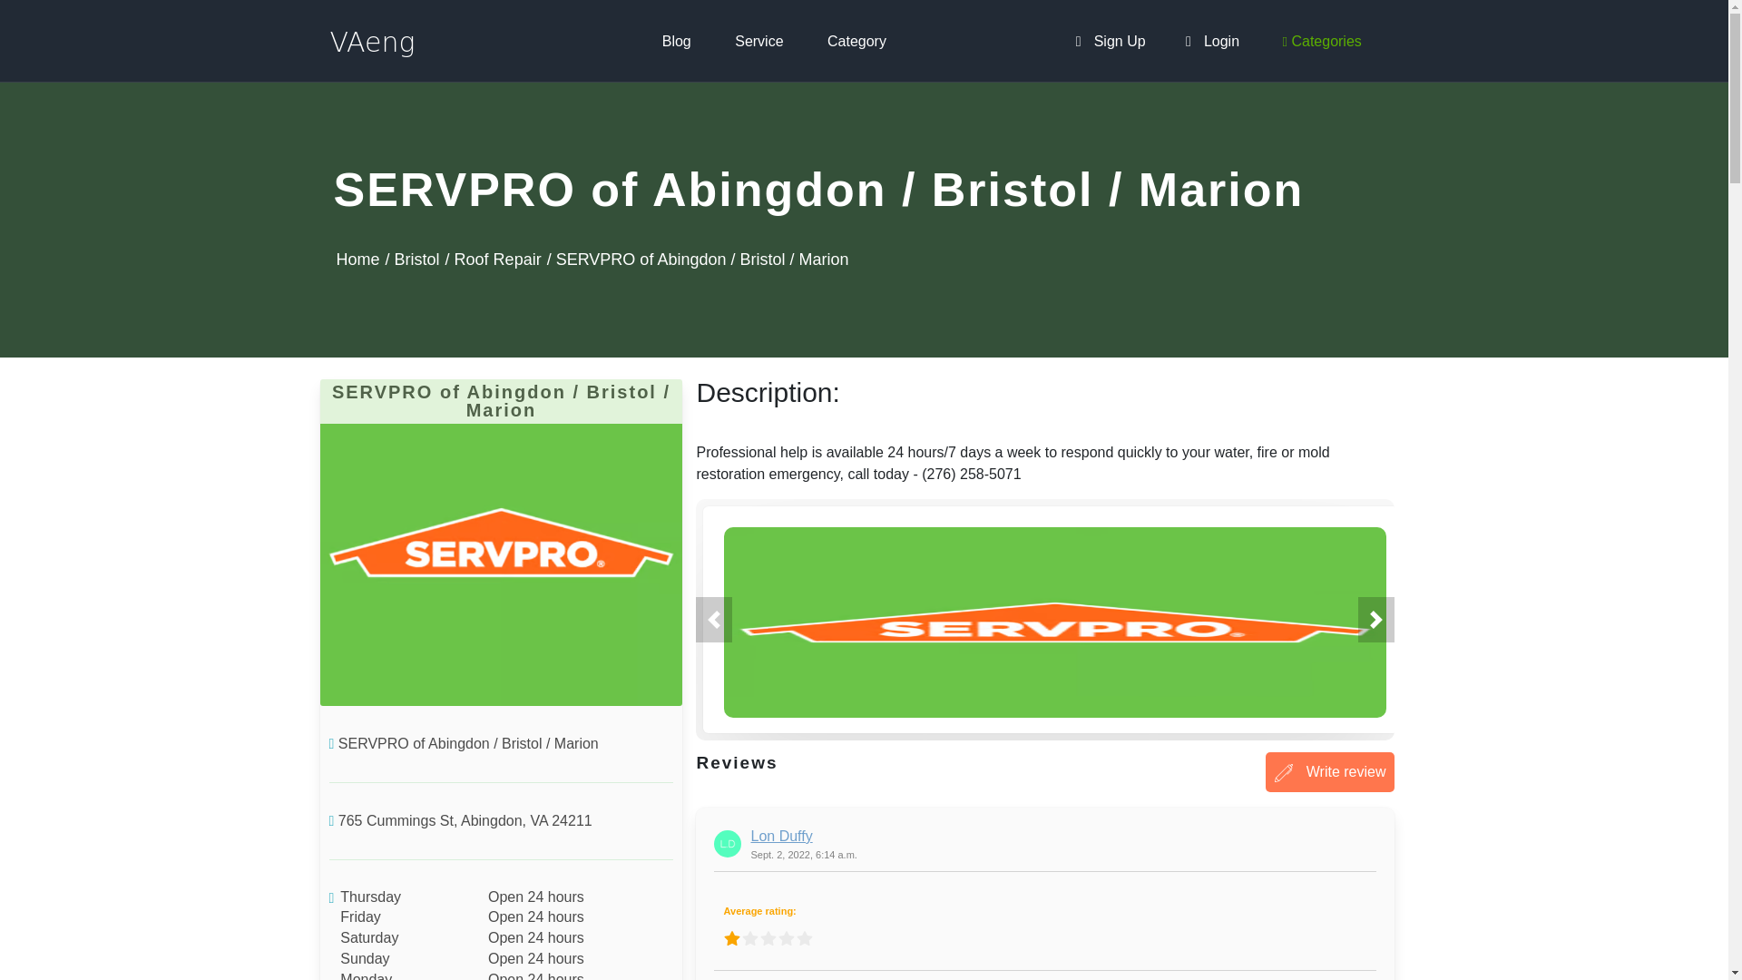 The height and width of the screenshot is (980, 1742). I want to click on VAeng, so click(376, 40).